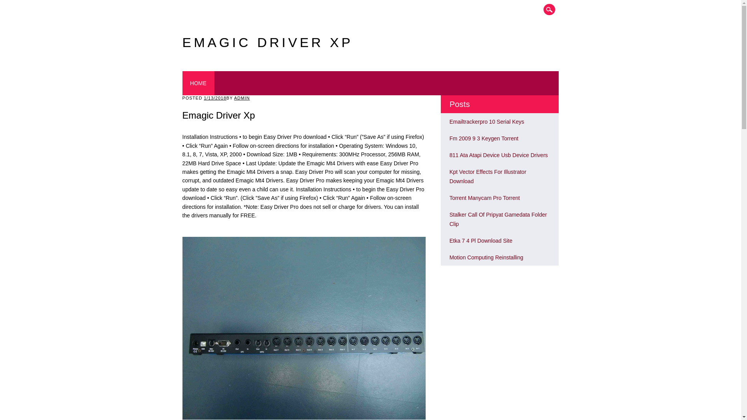  Describe the element at coordinates (498, 219) in the screenshot. I see `Stalker Call Of Pripyat Gamedata Folder Clip` at that location.